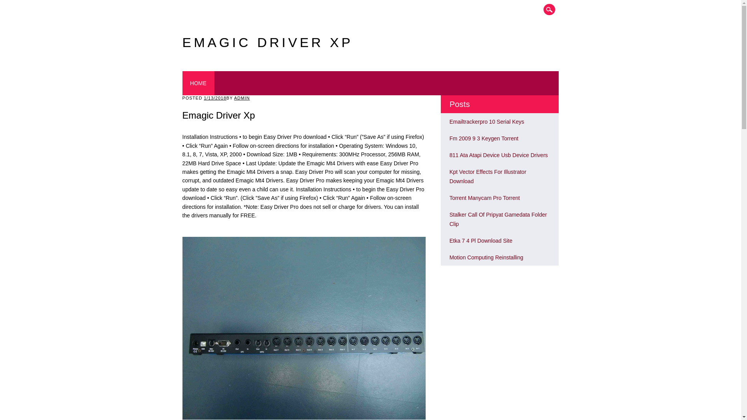  Describe the element at coordinates (498, 219) in the screenshot. I see `Stalker Call Of Pripyat Gamedata Folder Clip` at that location.